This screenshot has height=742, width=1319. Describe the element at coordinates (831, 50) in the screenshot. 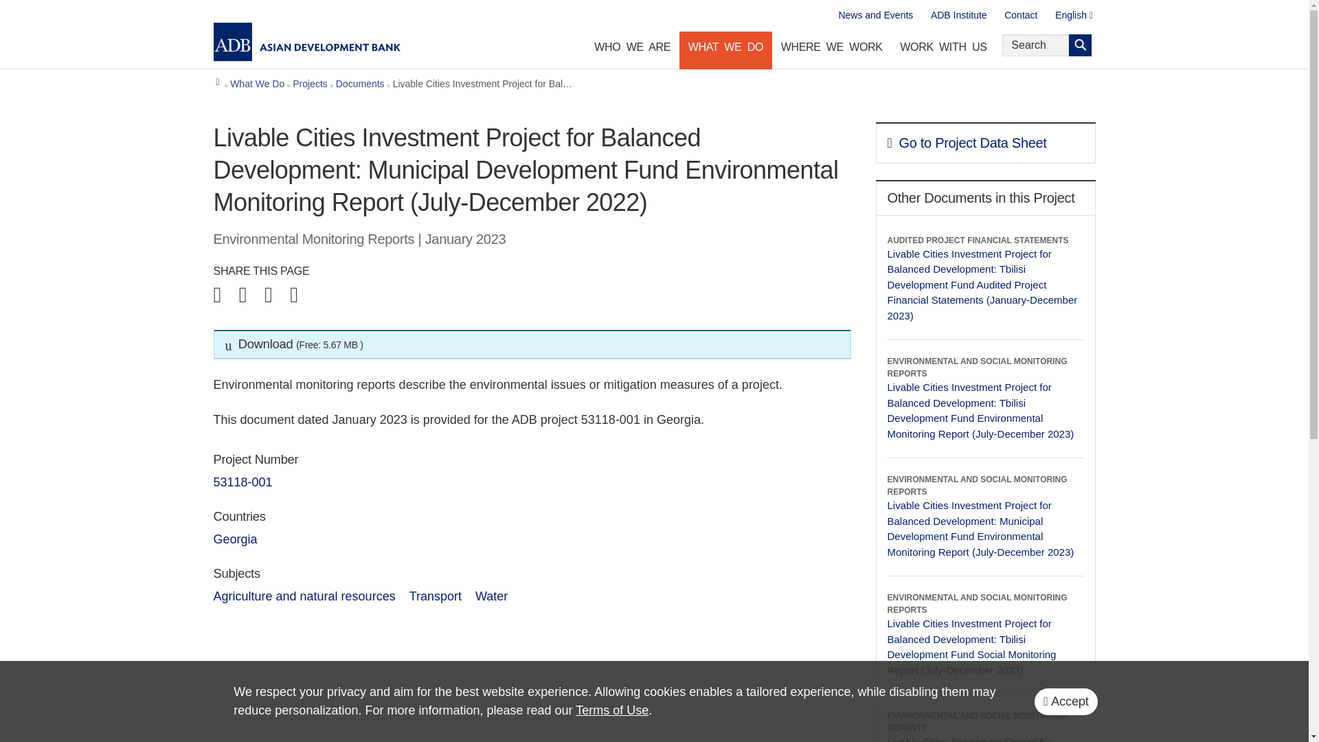

I see `WHERE  WE  WORK` at that location.